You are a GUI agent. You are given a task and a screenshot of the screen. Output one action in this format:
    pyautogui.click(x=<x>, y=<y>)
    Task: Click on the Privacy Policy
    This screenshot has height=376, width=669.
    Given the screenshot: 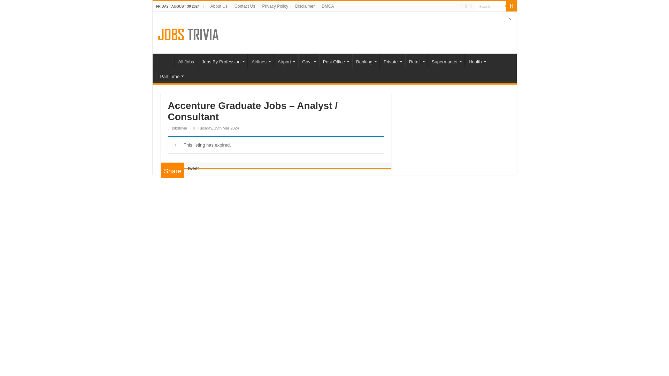 What is the action you would take?
    pyautogui.click(x=275, y=6)
    